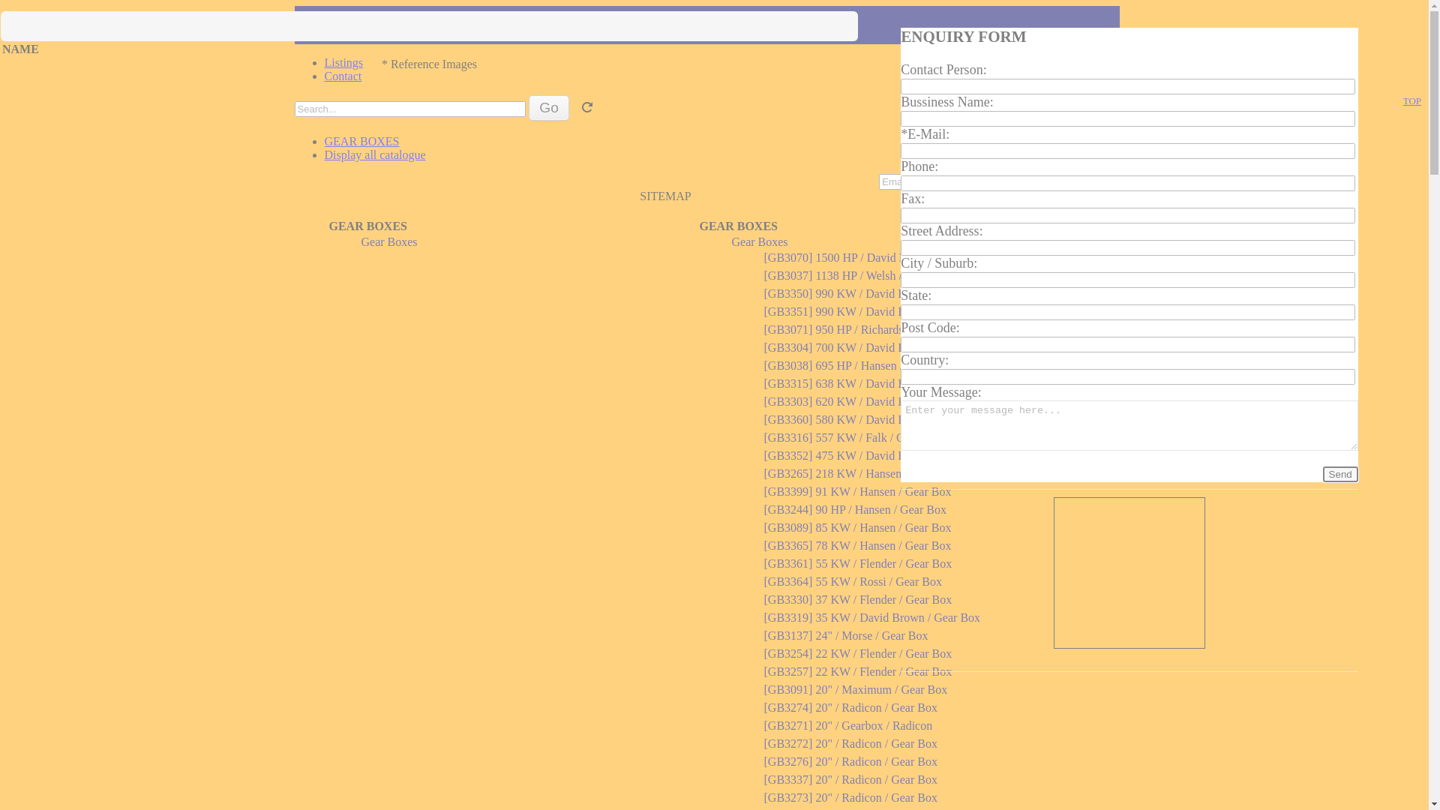 The image size is (1440, 810). I want to click on [GB3364] 55 KW / Rossi / Gear Box, so click(852, 582).